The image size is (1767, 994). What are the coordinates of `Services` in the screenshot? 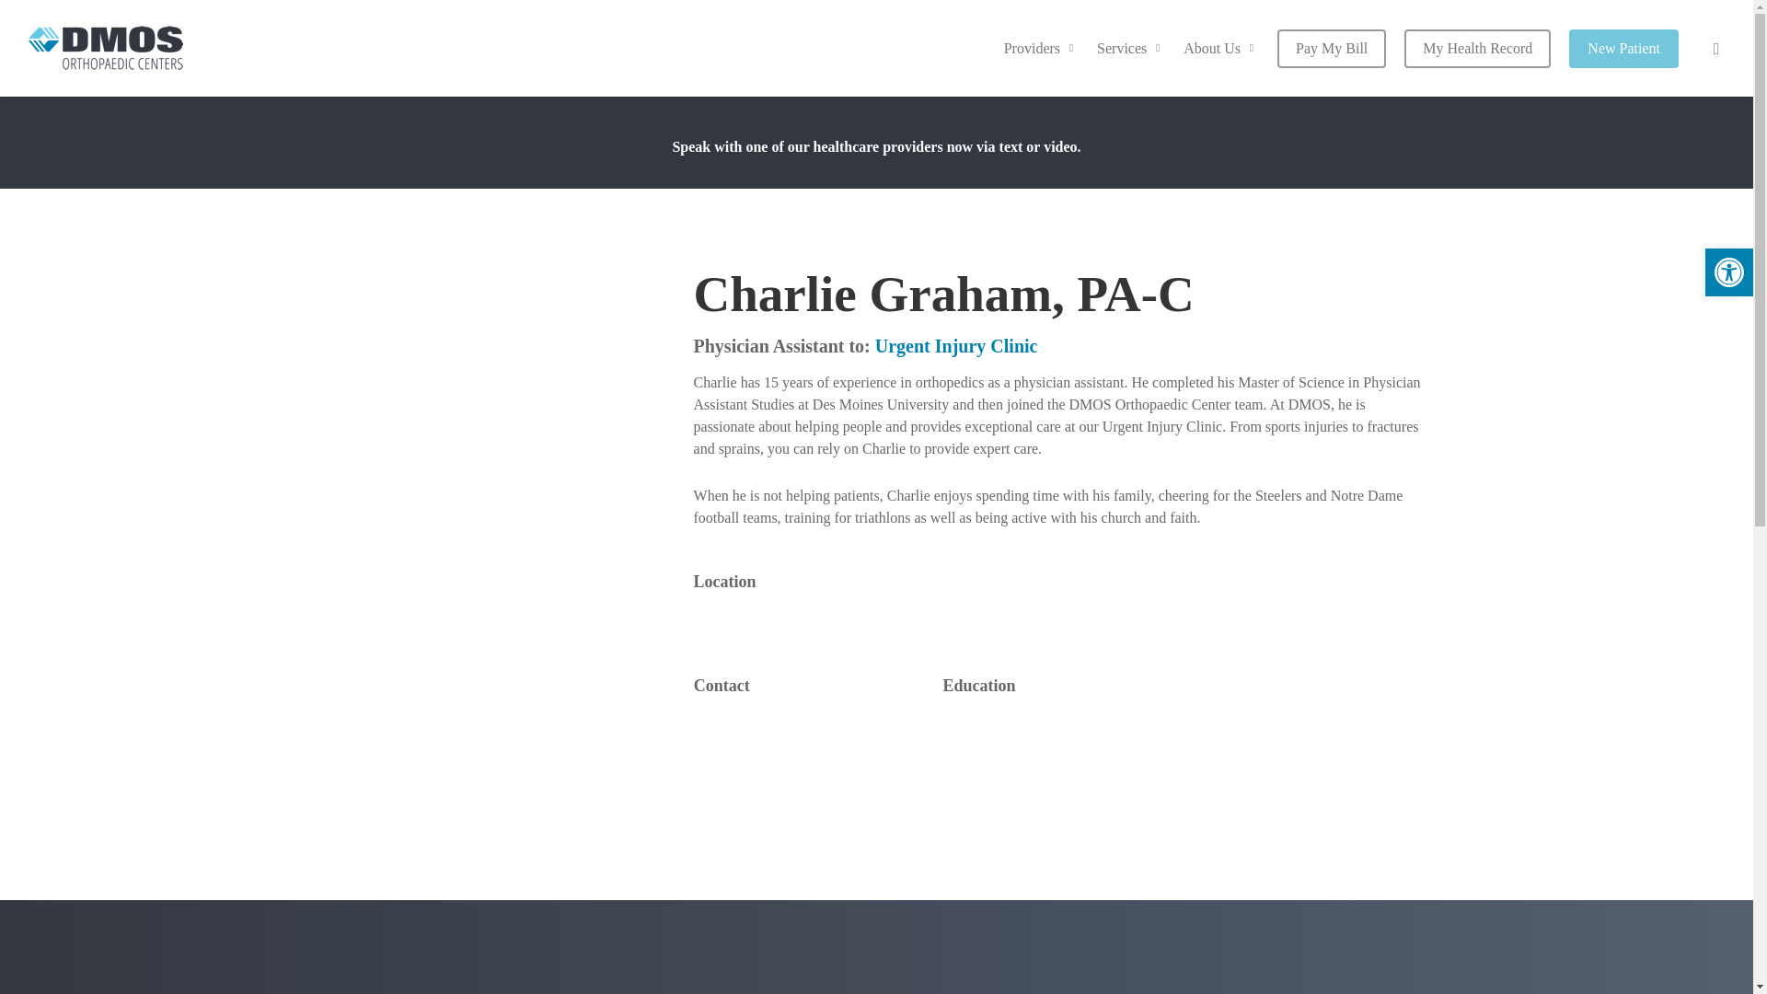 It's located at (1131, 48).